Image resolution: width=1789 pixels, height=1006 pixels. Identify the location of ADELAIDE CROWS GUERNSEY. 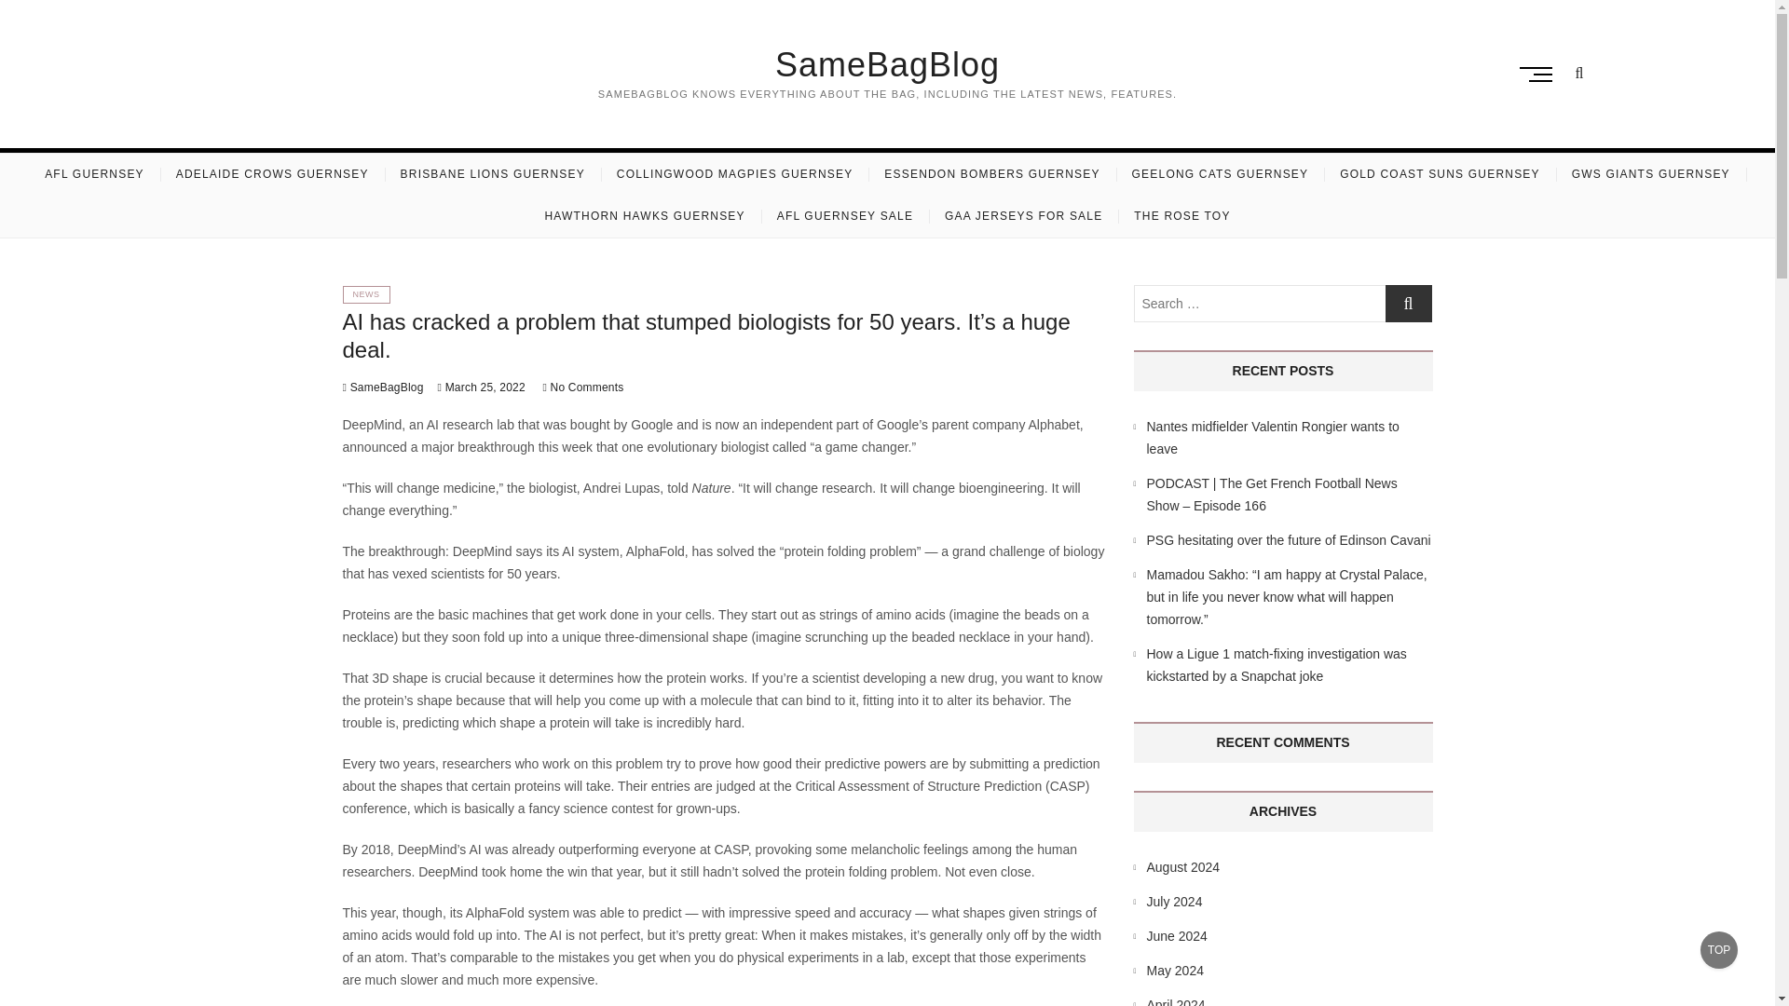
(272, 174).